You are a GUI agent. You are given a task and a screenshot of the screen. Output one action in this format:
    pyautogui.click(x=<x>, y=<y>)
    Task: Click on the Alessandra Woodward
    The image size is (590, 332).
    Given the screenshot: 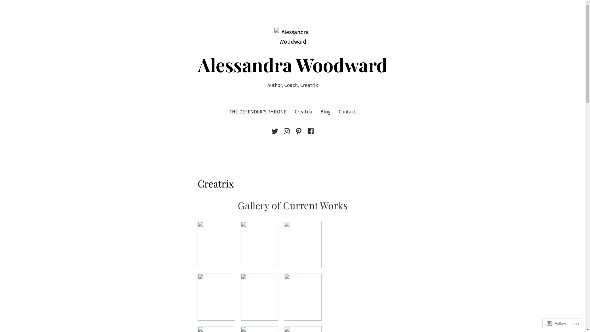 What is the action you would take?
    pyautogui.click(x=293, y=65)
    